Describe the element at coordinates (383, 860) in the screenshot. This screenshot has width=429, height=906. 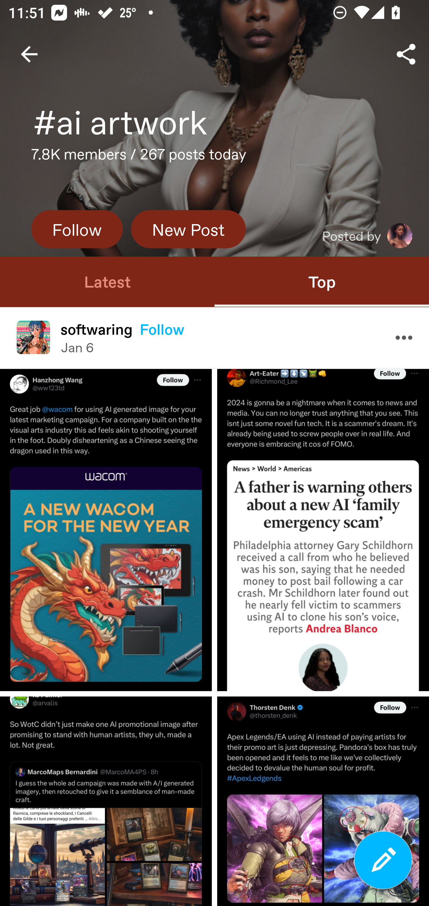
I see `Compose a new post` at that location.